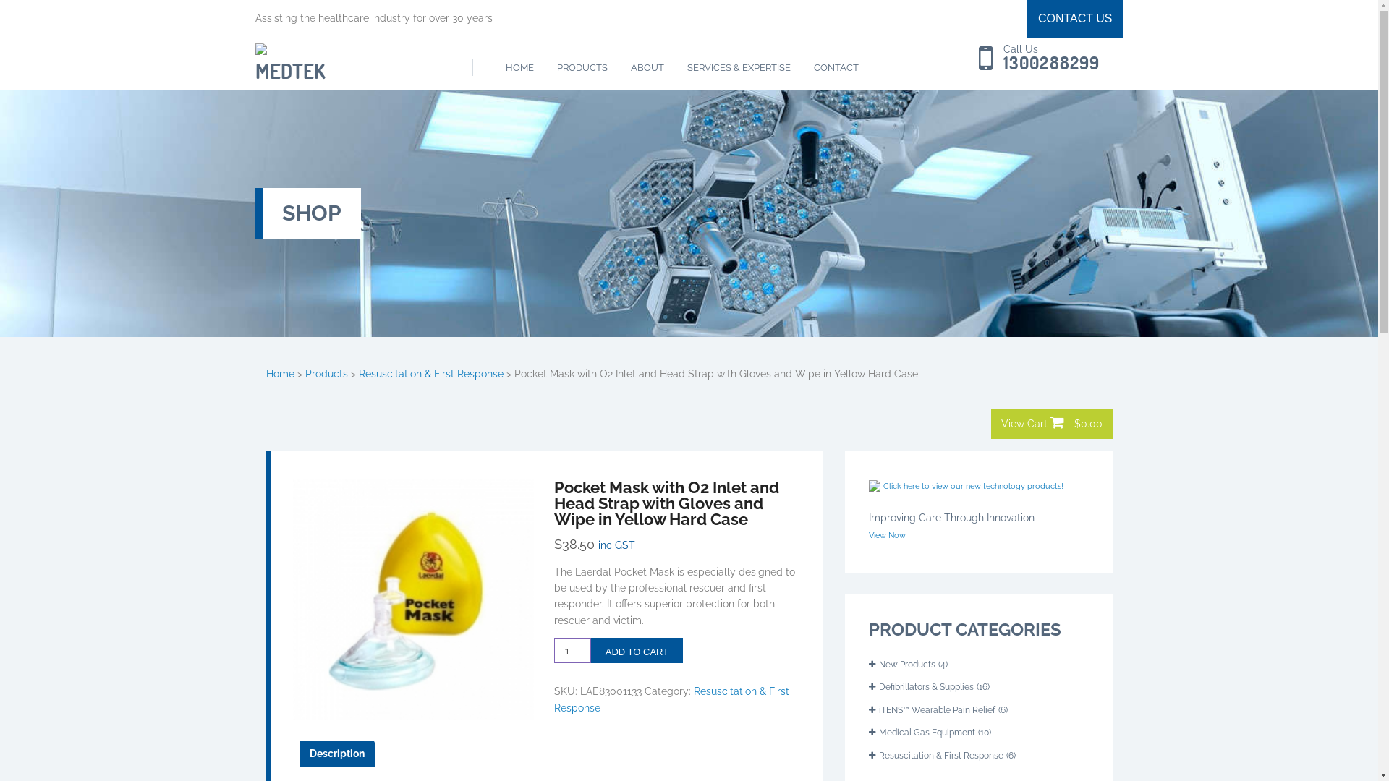 Image resolution: width=1389 pixels, height=781 pixels. I want to click on HOME, so click(519, 68).